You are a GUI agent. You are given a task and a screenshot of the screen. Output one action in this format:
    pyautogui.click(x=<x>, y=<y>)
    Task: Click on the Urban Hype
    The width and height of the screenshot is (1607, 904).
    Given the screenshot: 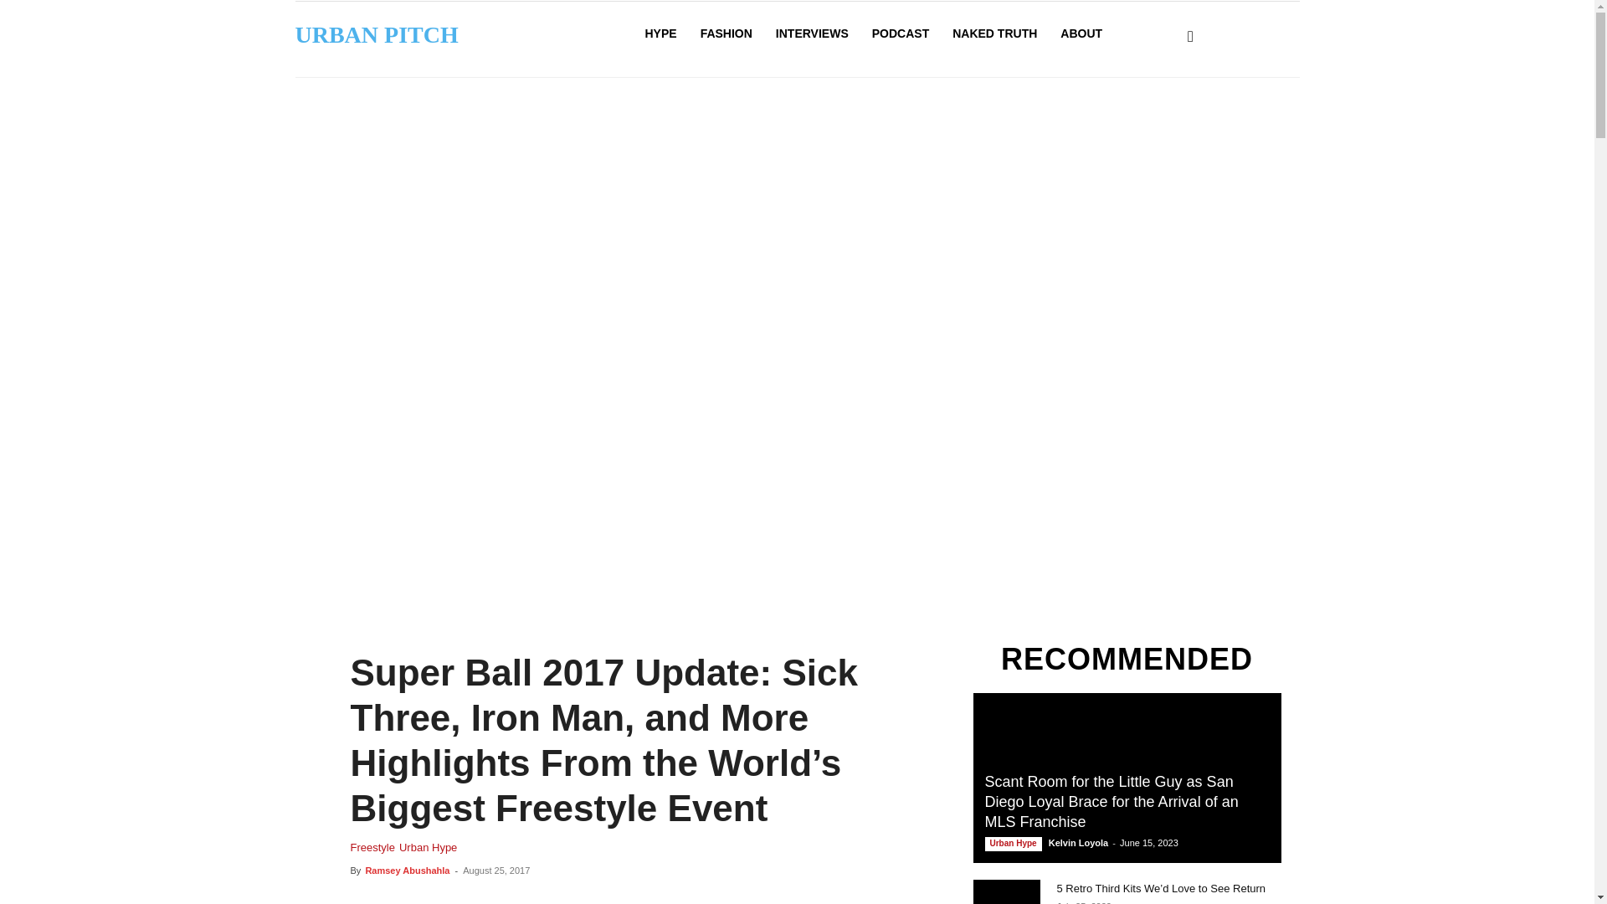 What is the action you would take?
    pyautogui.click(x=427, y=847)
    